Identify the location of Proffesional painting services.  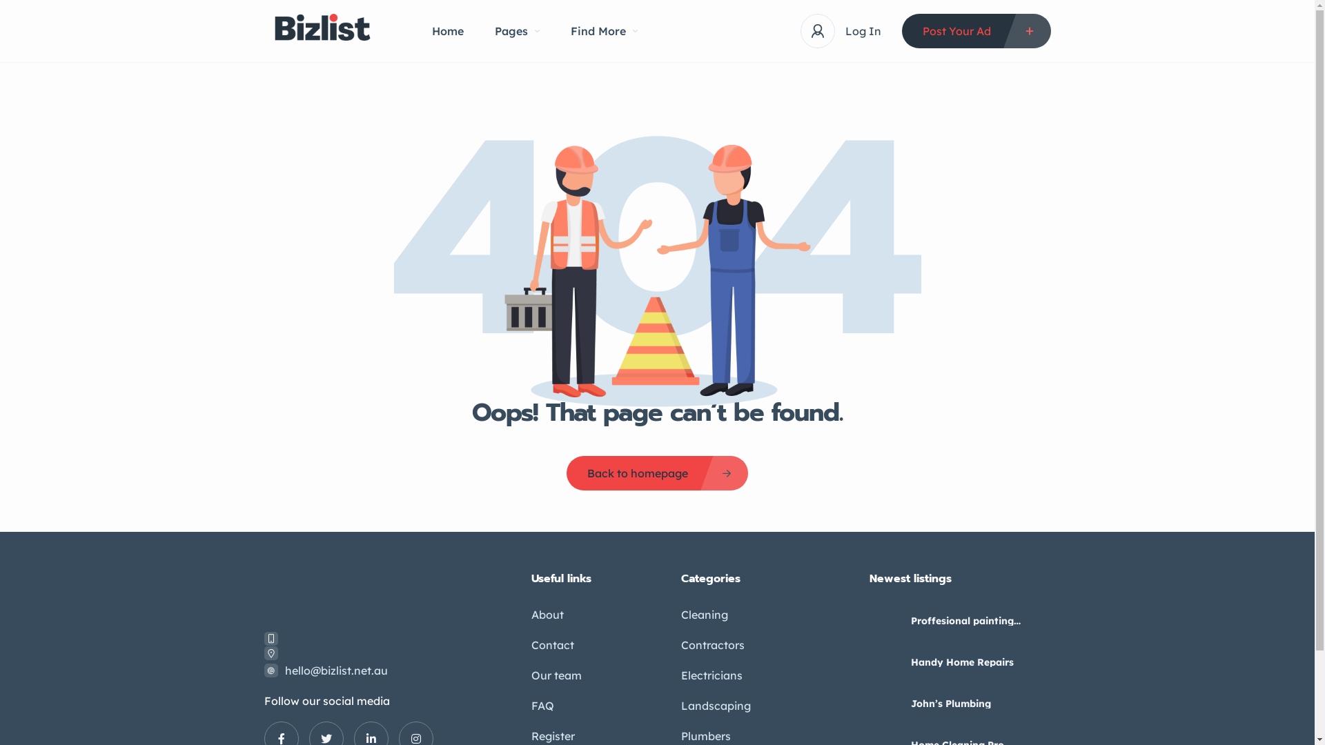
(981, 620).